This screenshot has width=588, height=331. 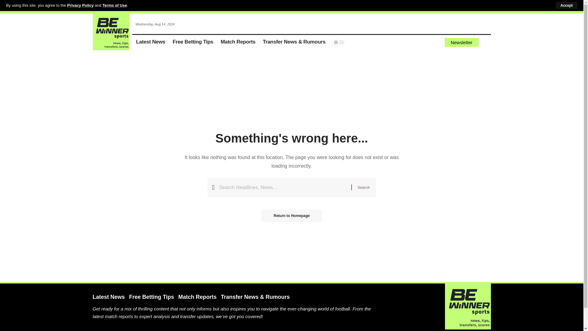 I want to click on Accept, so click(x=567, y=6).